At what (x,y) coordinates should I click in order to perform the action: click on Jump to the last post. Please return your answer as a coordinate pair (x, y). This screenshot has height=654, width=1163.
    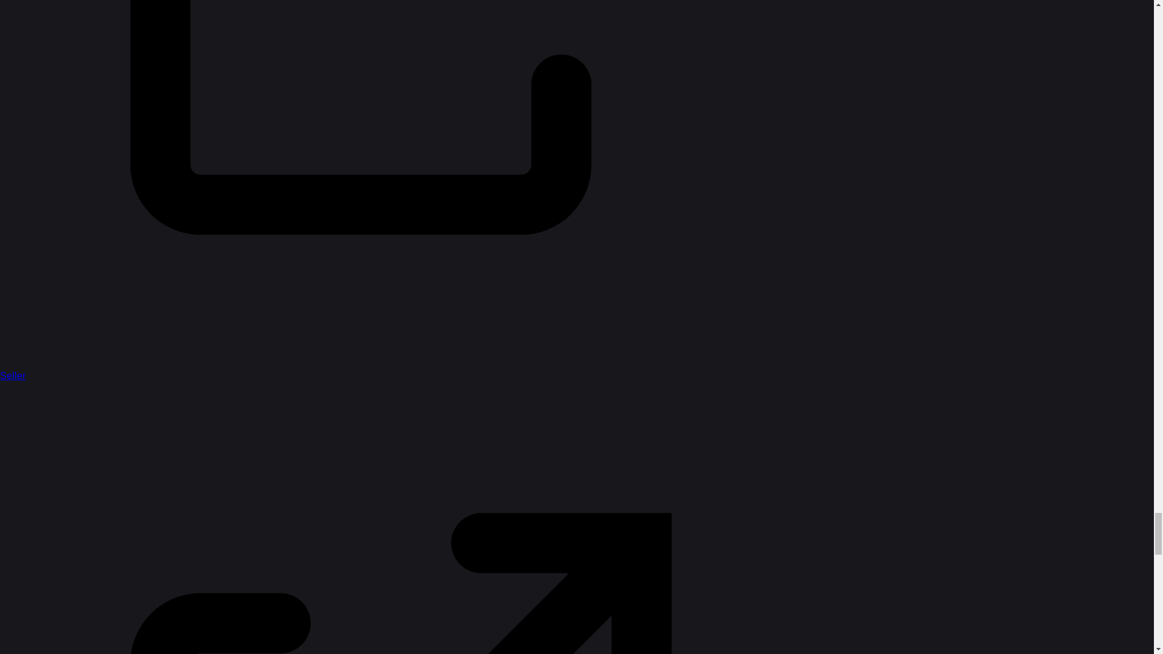
    Looking at the image, I should click on (1077, 391).